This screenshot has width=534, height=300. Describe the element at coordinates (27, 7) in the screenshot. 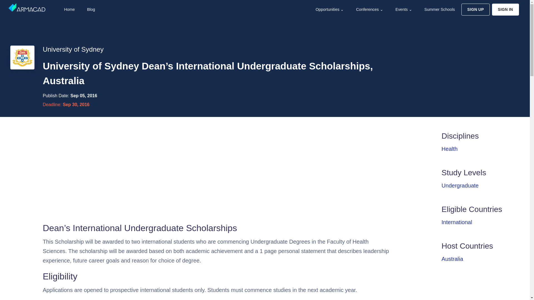

I see `ARMACAD Home Page` at that location.